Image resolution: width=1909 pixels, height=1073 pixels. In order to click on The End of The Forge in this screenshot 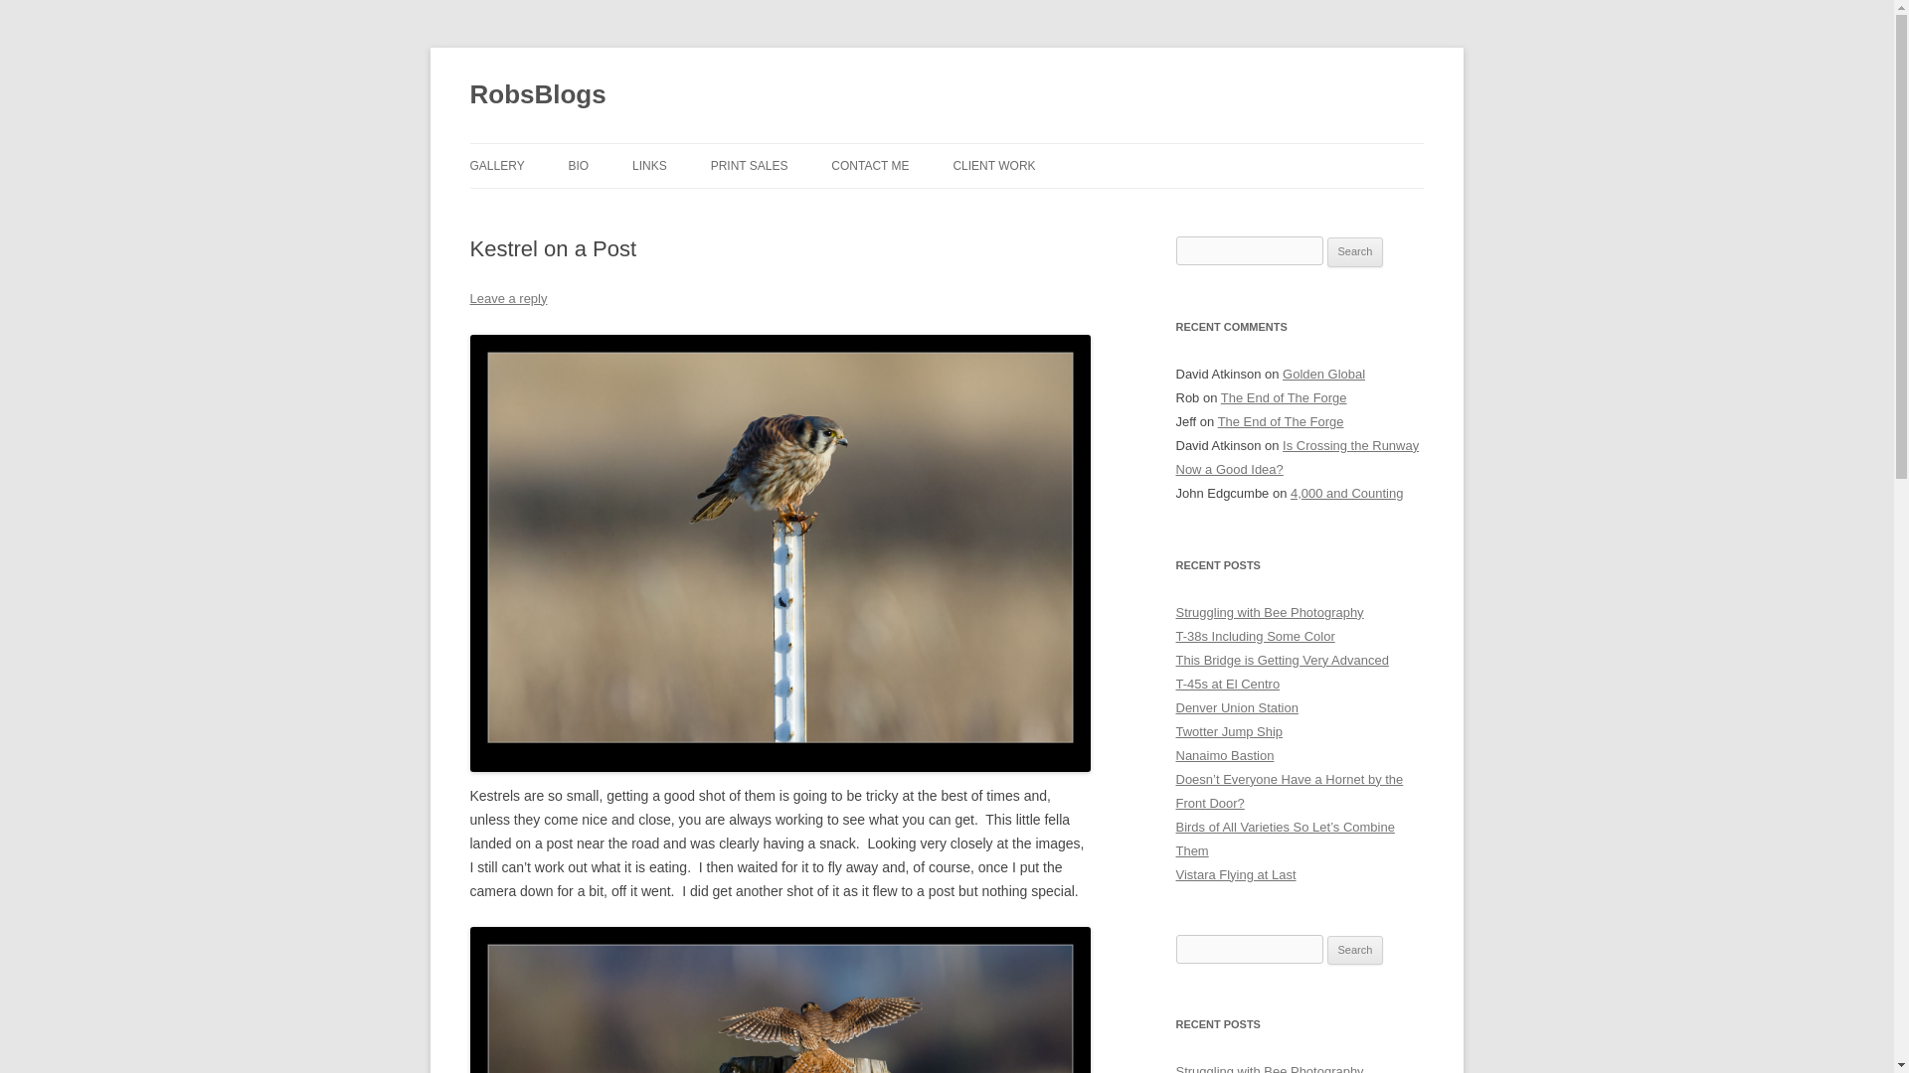, I will do `click(1285, 397)`.